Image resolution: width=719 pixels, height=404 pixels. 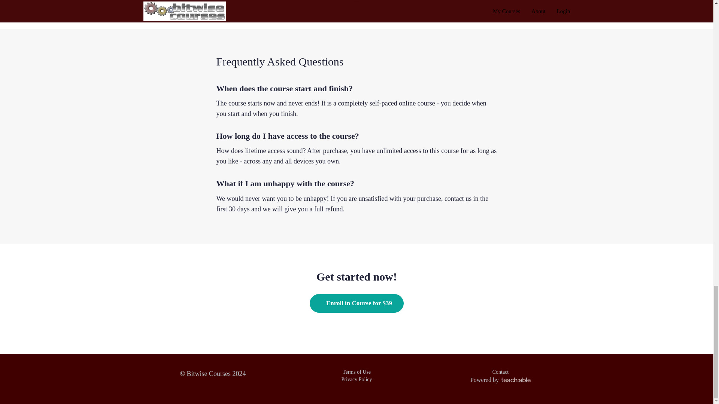 I want to click on Powered by, so click(x=500, y=379).